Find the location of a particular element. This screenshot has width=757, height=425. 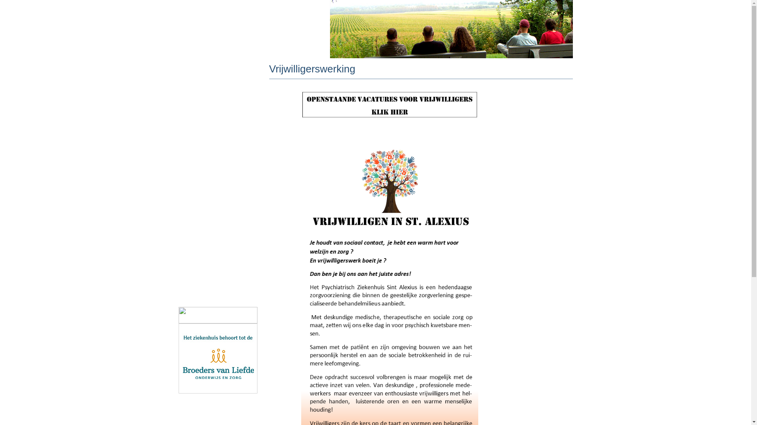

Corona is located at coordinates (218, 87).